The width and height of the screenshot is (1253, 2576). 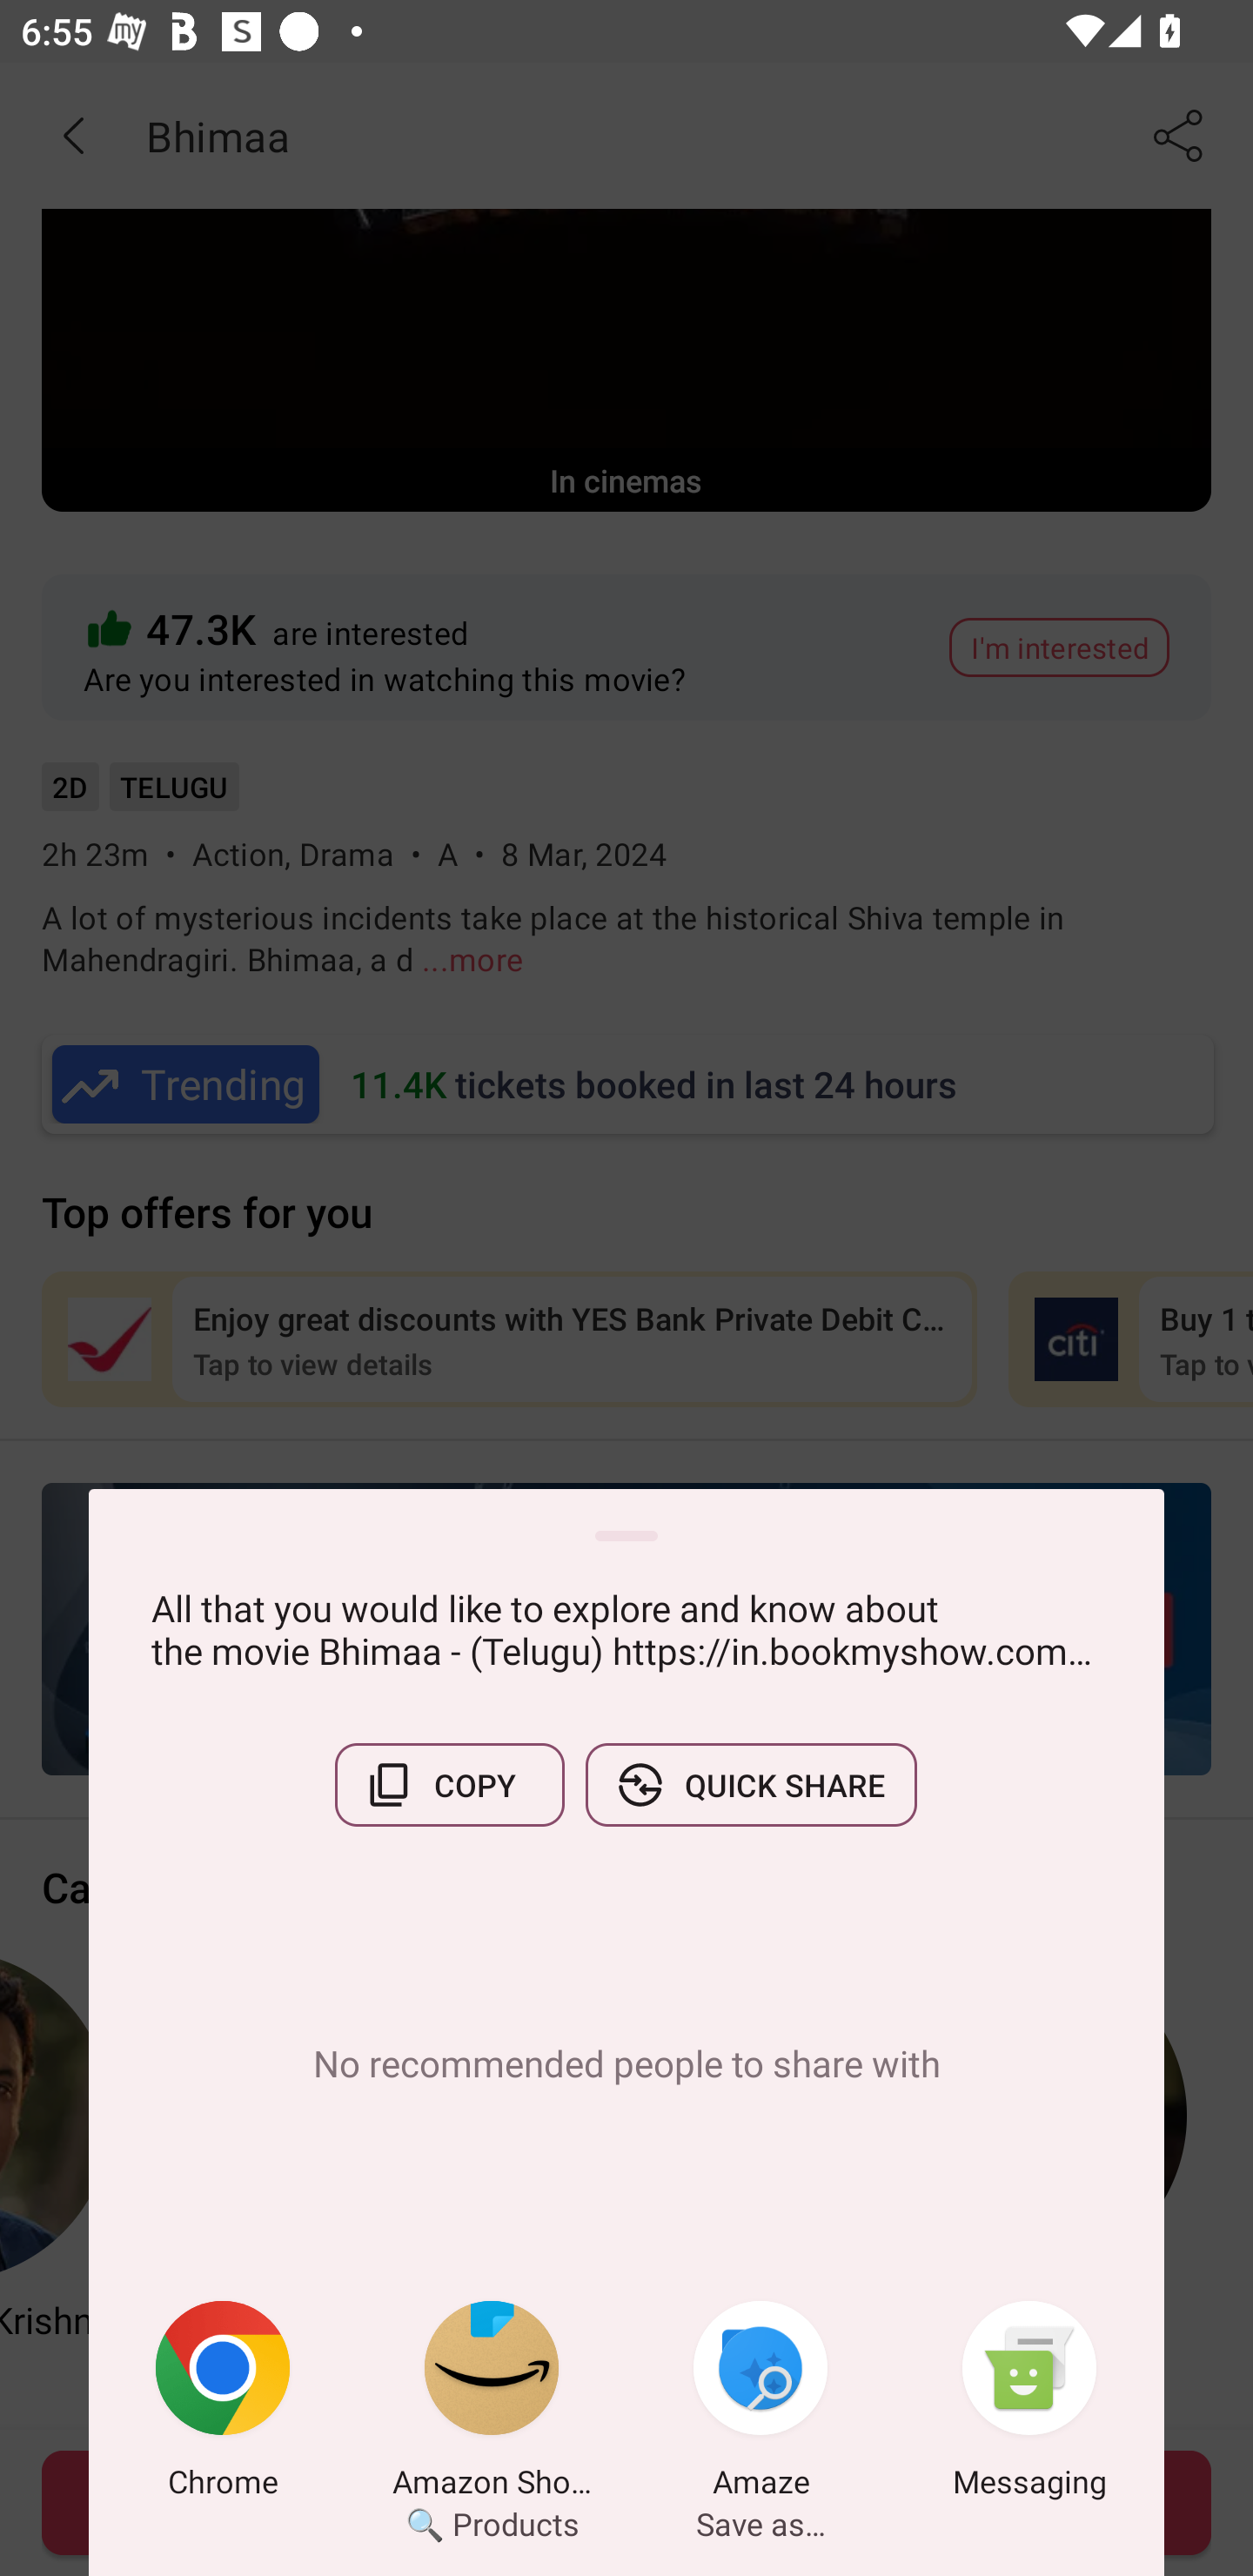 What do you see at coordinates (761, 2405) in the screenshot?
I see `Amaze Save as…` at bounding box center [761, 2405].